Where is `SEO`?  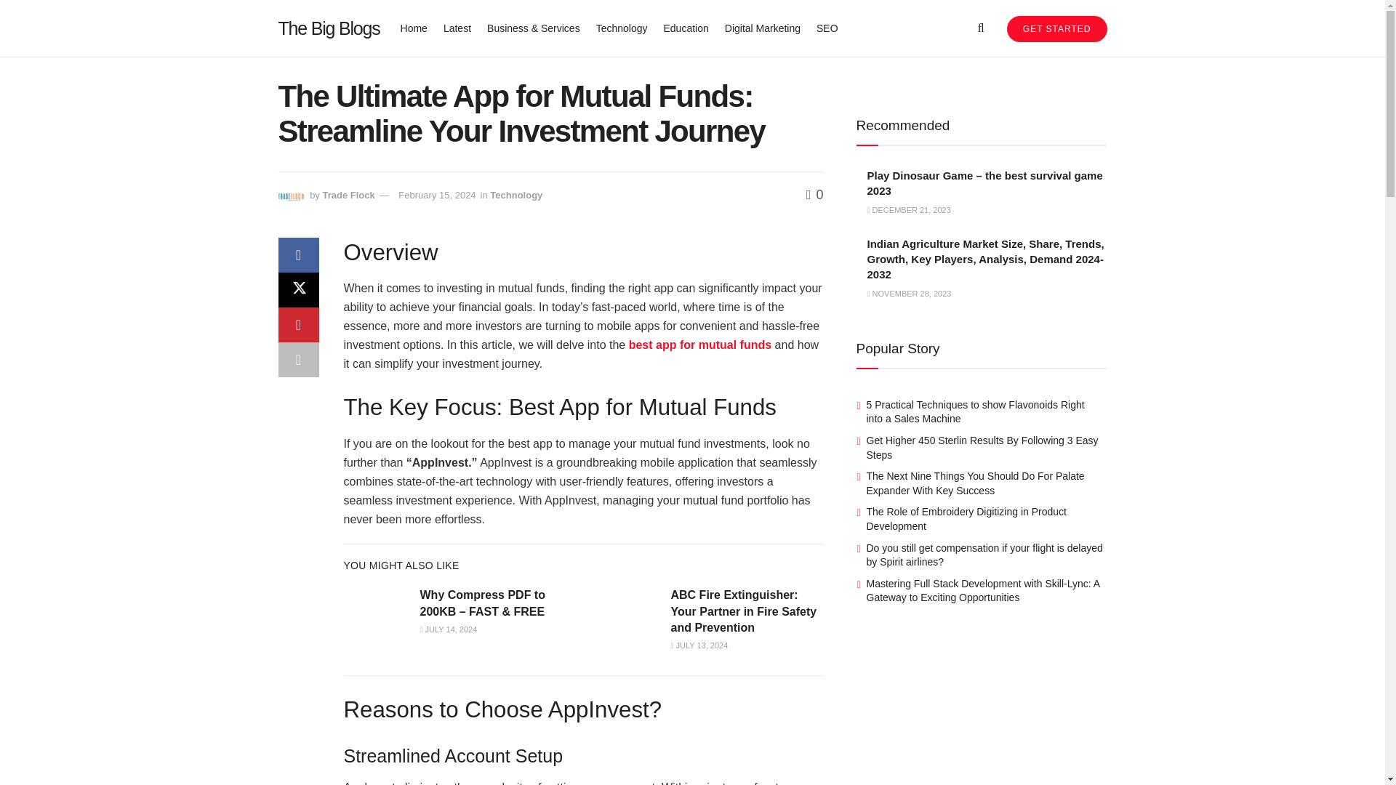 SEO is located at coordinates (827, 28).